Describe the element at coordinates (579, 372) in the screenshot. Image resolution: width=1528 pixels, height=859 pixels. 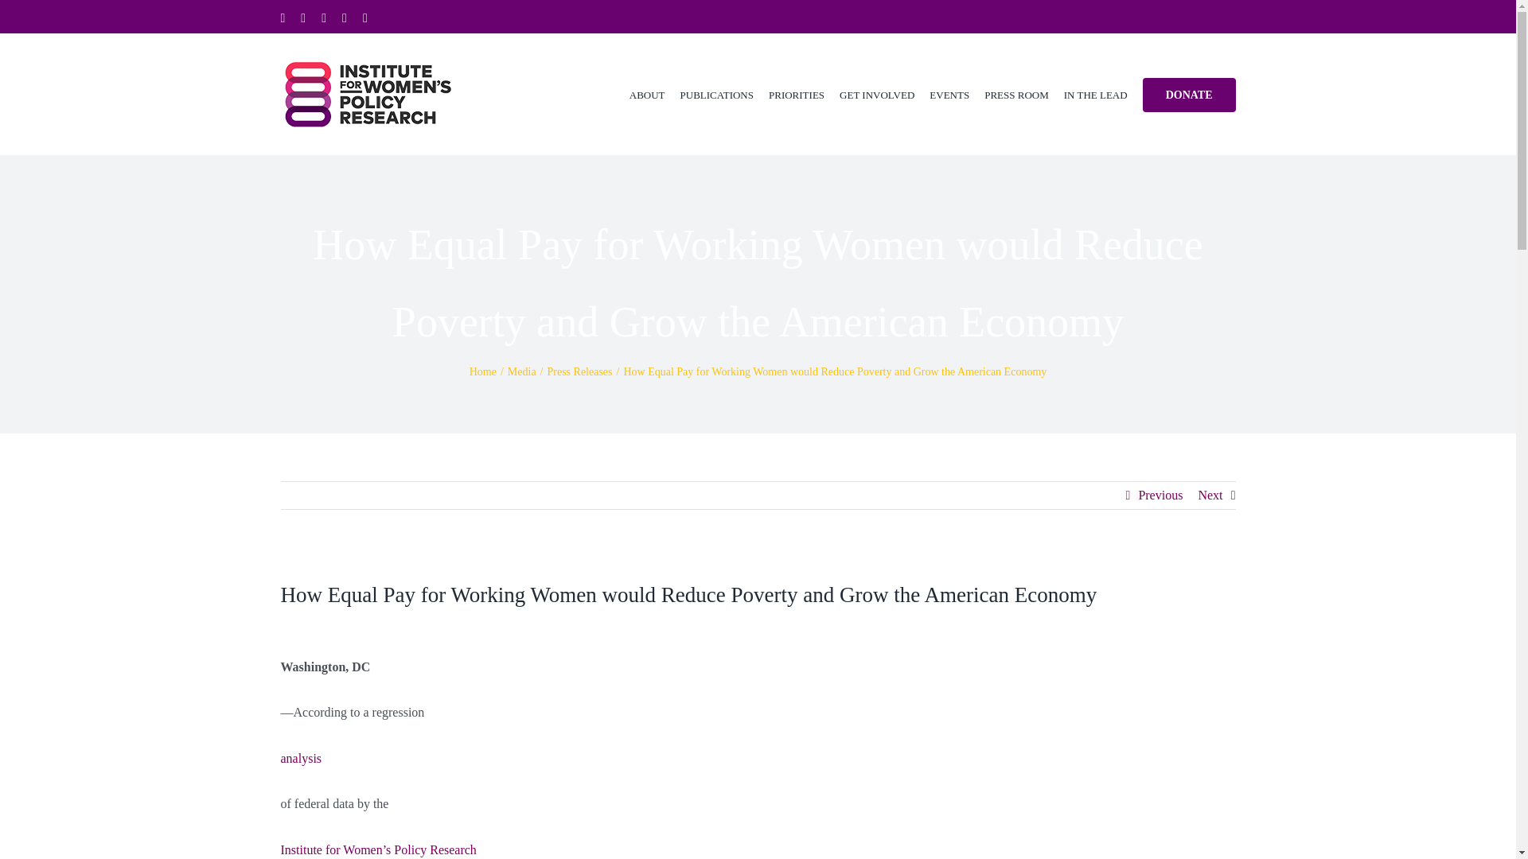
I see `Press Releases` at that location.